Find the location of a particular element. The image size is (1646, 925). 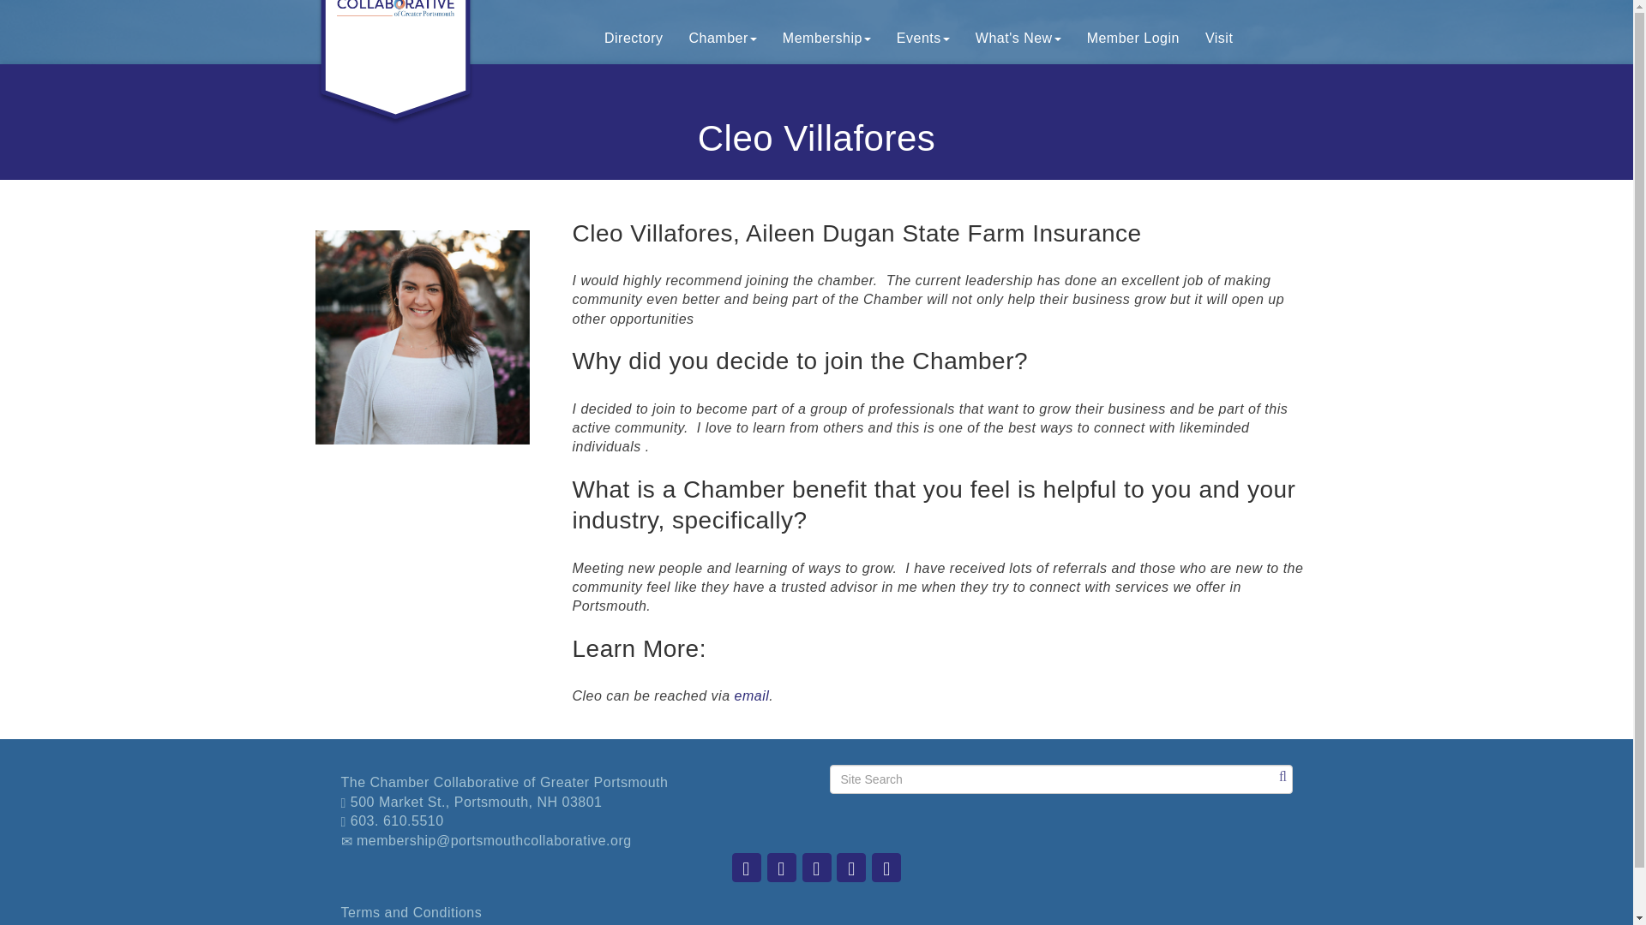

Chamber is located at coordinates (724, 39).